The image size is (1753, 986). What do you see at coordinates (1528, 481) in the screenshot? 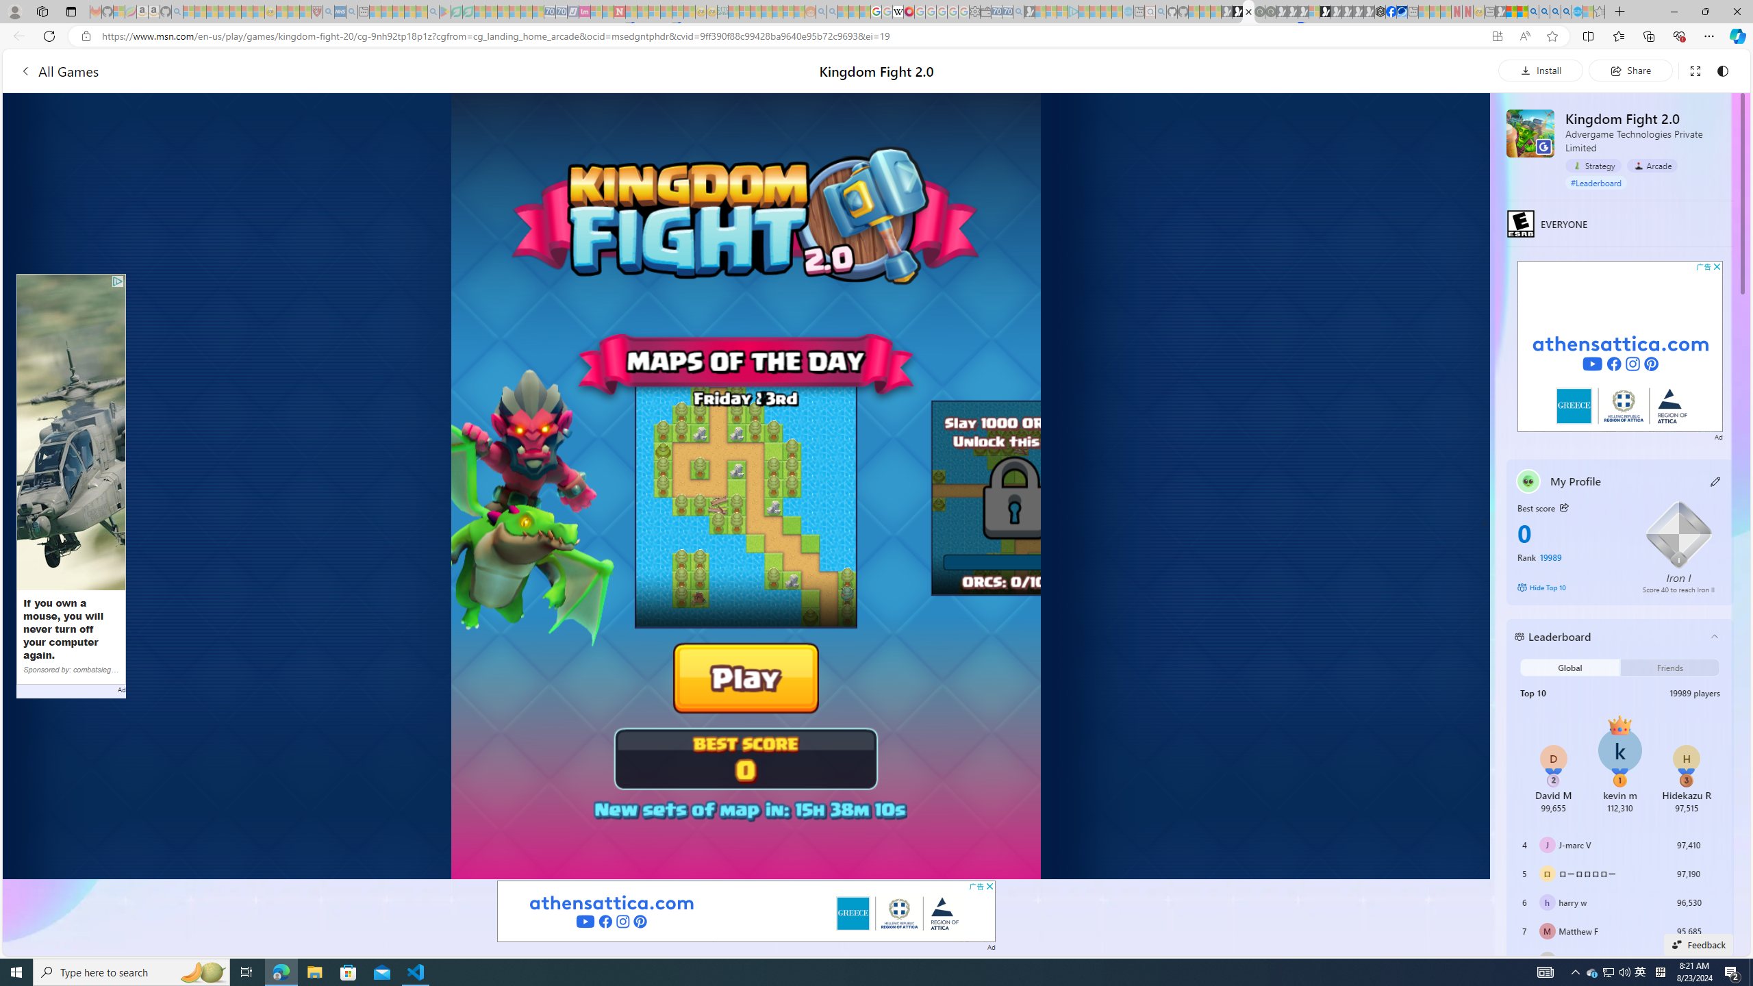
I see `""'s avatar` at bounding box center [1528, 481].